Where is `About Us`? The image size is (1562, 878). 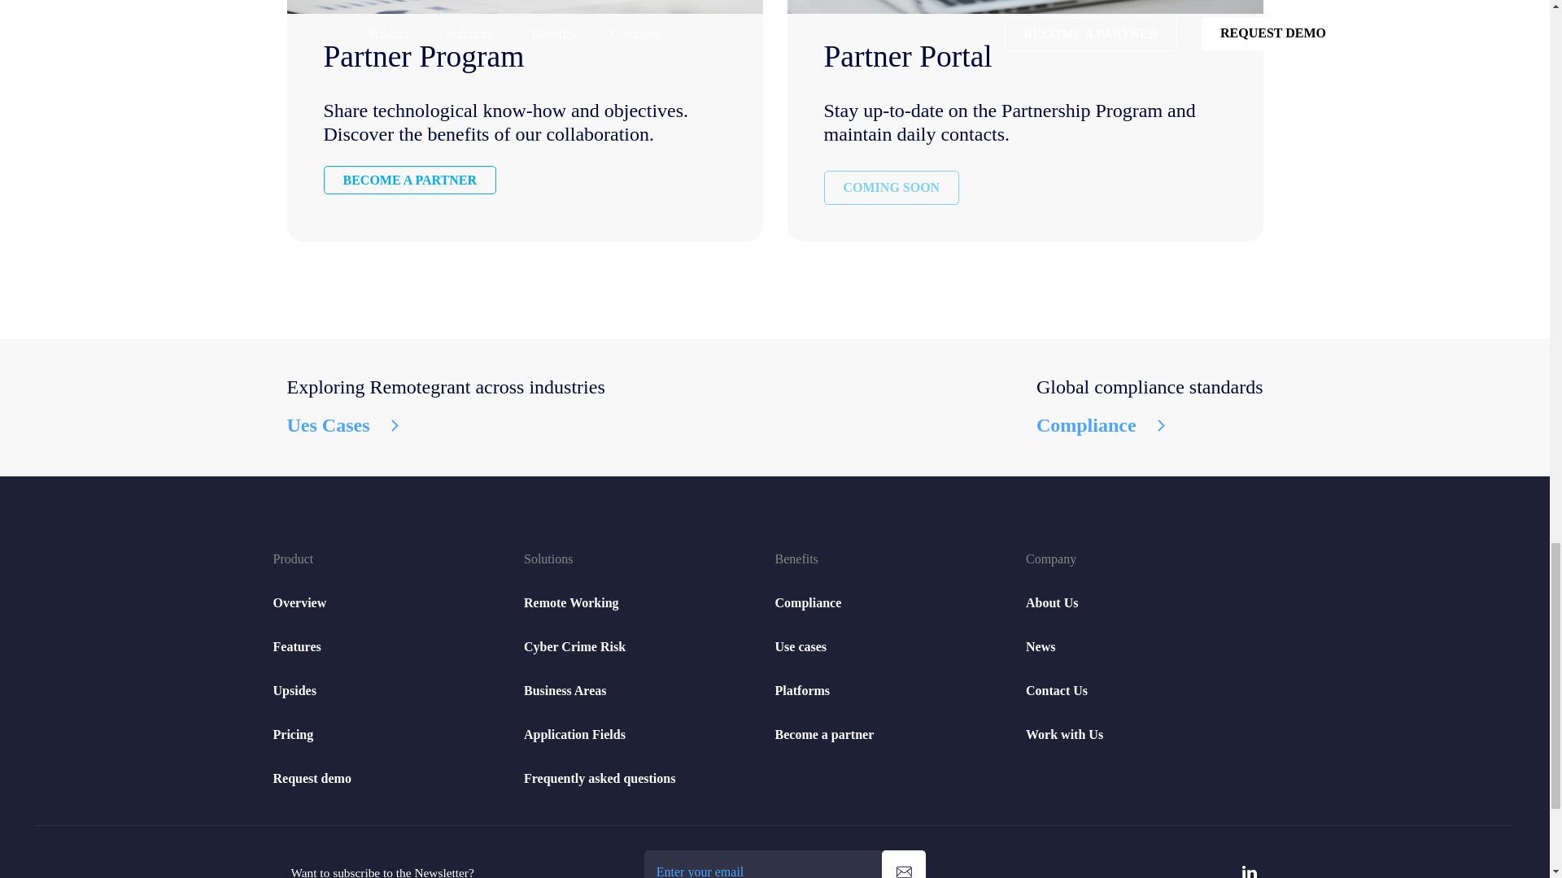 About Us is located at coordinates (1051, 602).